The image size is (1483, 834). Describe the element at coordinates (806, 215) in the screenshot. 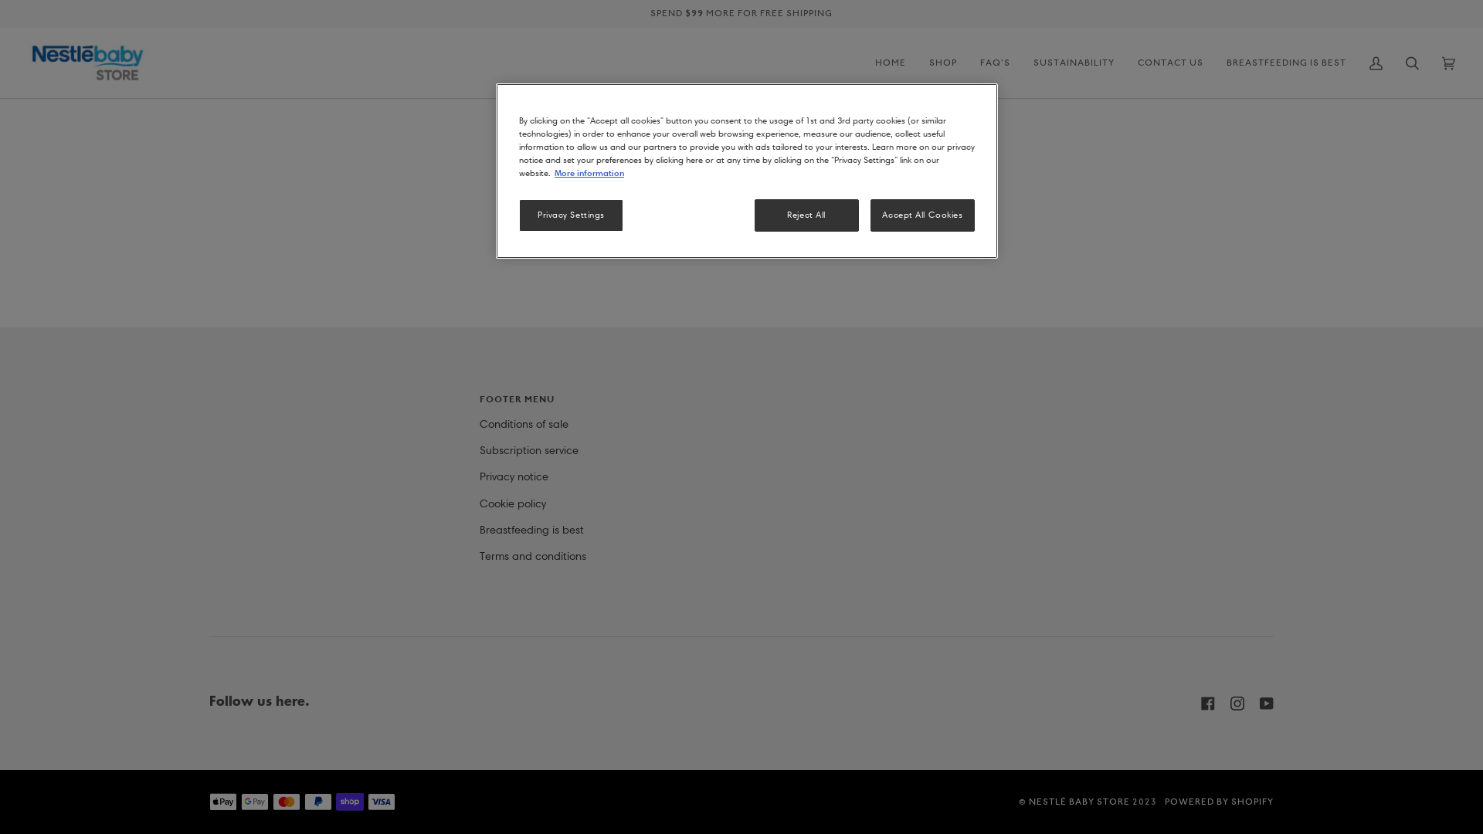

I see `Reject All` at that location.